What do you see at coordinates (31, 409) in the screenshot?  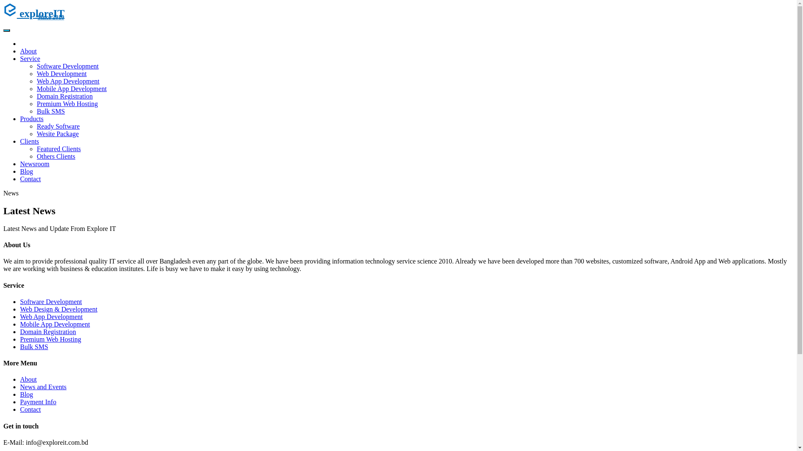 I see `Contact` at bounding box center [31, 409].